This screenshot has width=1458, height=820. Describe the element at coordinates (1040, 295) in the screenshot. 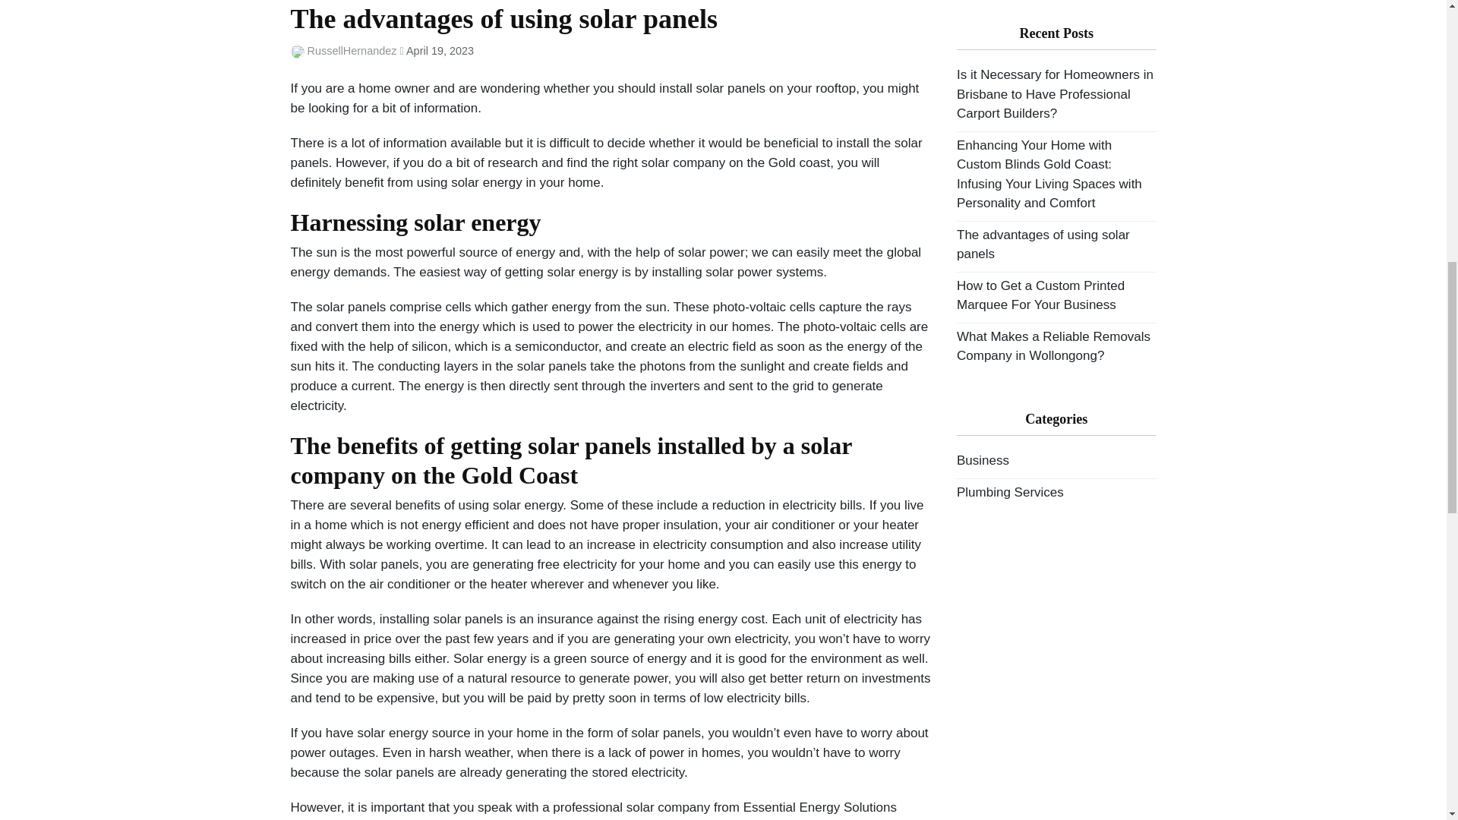

I see `How to Get a Custom Printed Marquee For Your Business` at that location.